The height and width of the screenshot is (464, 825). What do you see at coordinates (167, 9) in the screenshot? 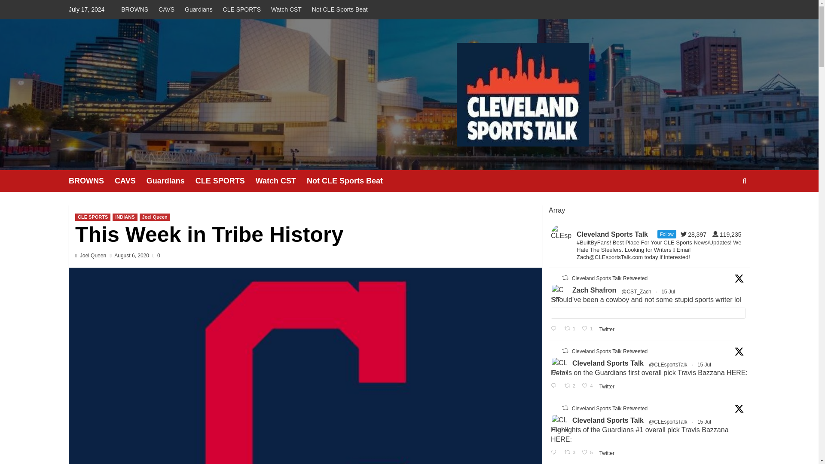
I see `CAVS` at bounding box center [167, 9].